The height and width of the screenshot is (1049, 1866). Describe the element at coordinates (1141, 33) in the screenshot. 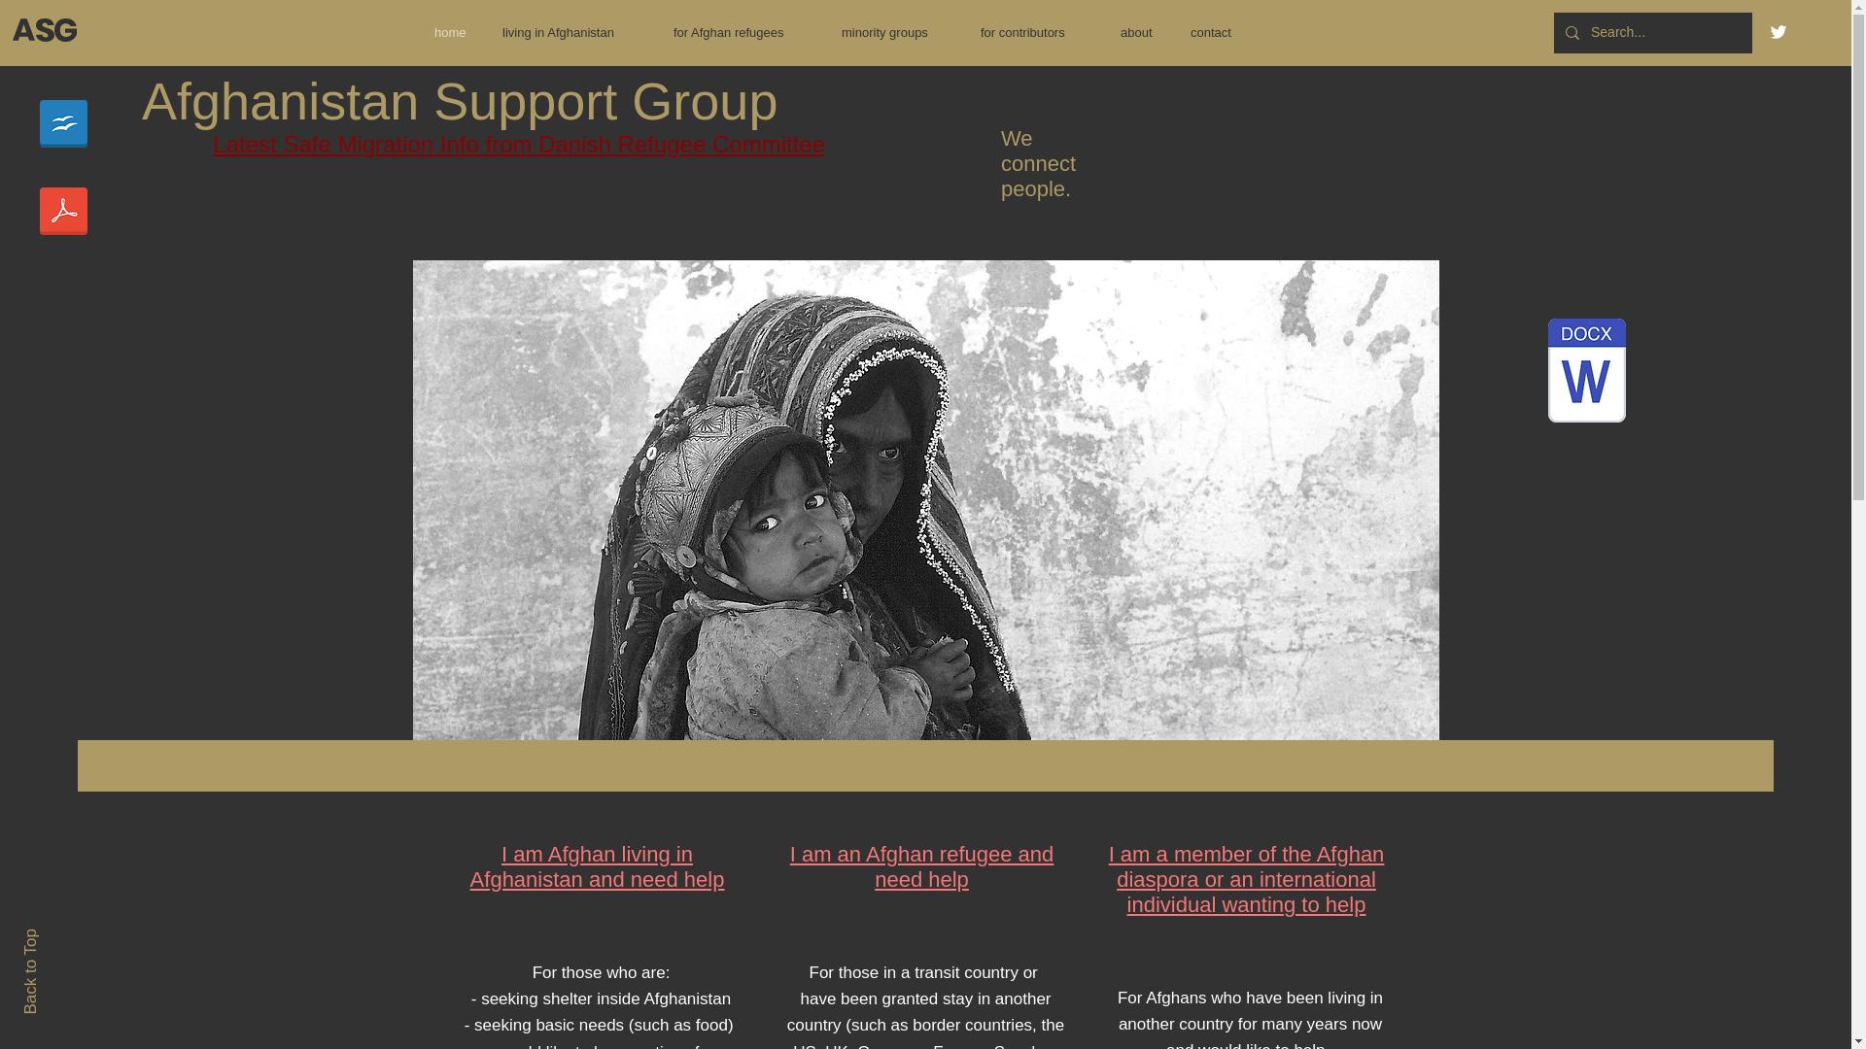

I see `about` at that location.